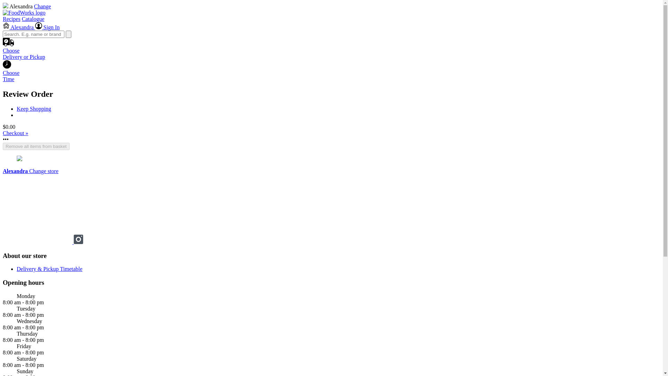 The width and height of the screenshot is (668, 376). What do you see at coordinates (36, 146) in the screenshot?
I see `Remove all items from basket` at bounding box center [36, 146].